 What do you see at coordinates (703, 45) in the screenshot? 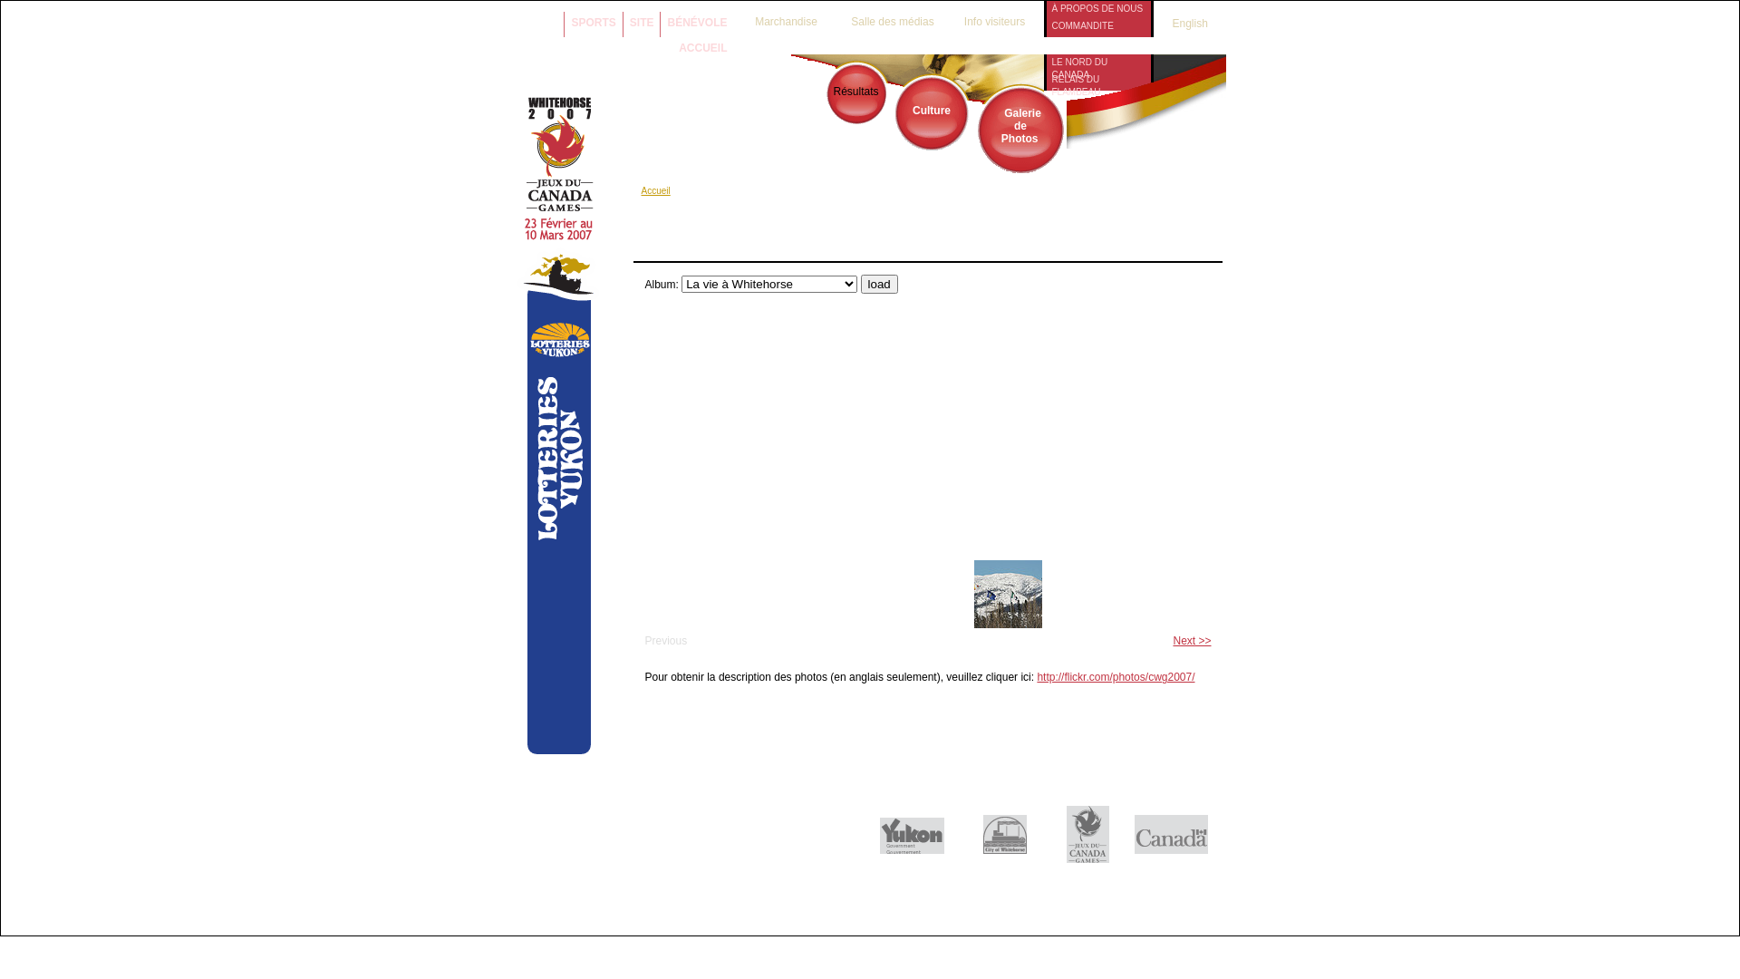
I see `ACCUEIL` at bounding box center [703, 45].